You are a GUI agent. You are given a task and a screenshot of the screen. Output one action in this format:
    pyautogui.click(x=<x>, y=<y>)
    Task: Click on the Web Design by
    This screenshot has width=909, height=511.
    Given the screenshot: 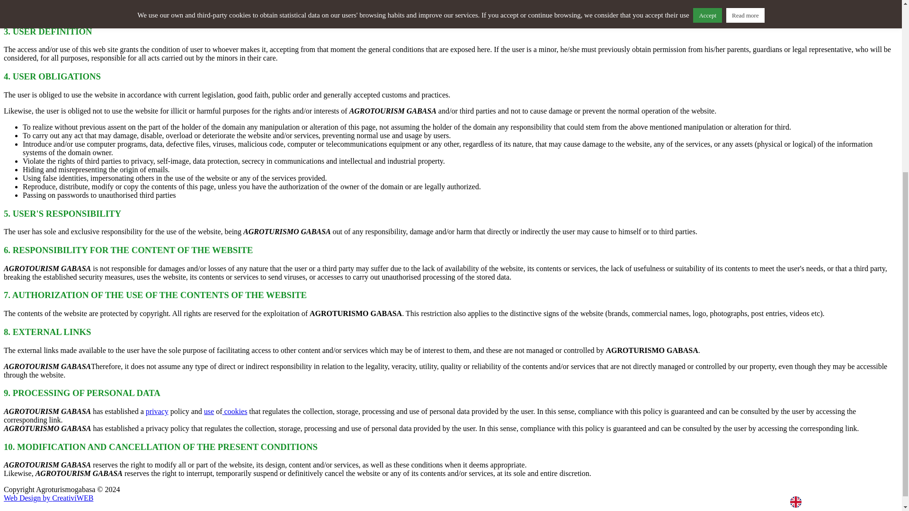 What is the action you would take?
    pyautogui.click(x=62, y=502)
    